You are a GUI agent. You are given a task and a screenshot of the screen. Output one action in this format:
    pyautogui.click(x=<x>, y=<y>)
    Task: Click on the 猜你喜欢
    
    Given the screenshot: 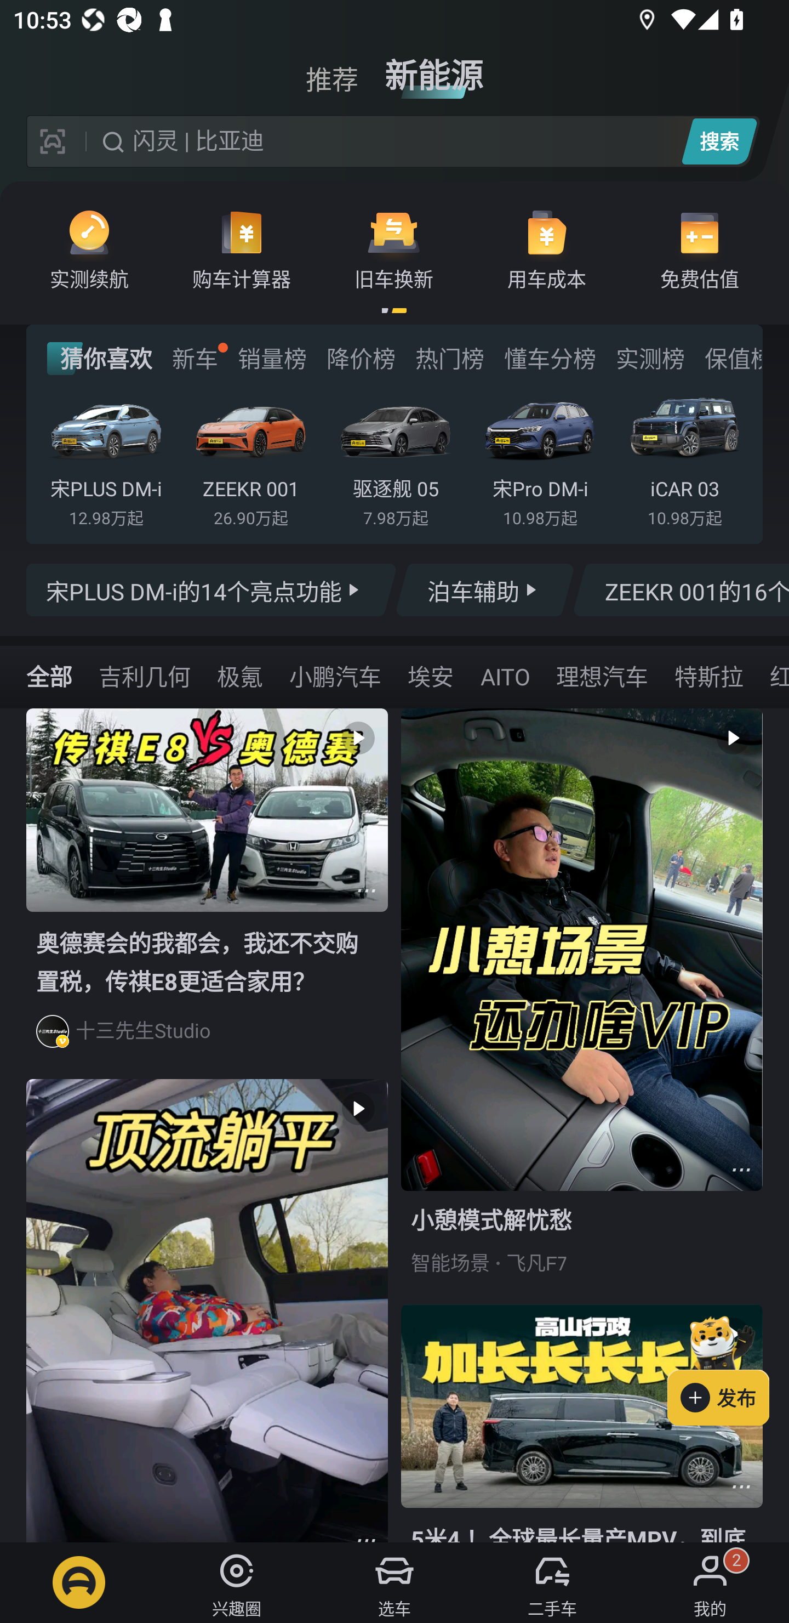 What is the action you would take?
    pyautogui.click(x=100, y=359)
    